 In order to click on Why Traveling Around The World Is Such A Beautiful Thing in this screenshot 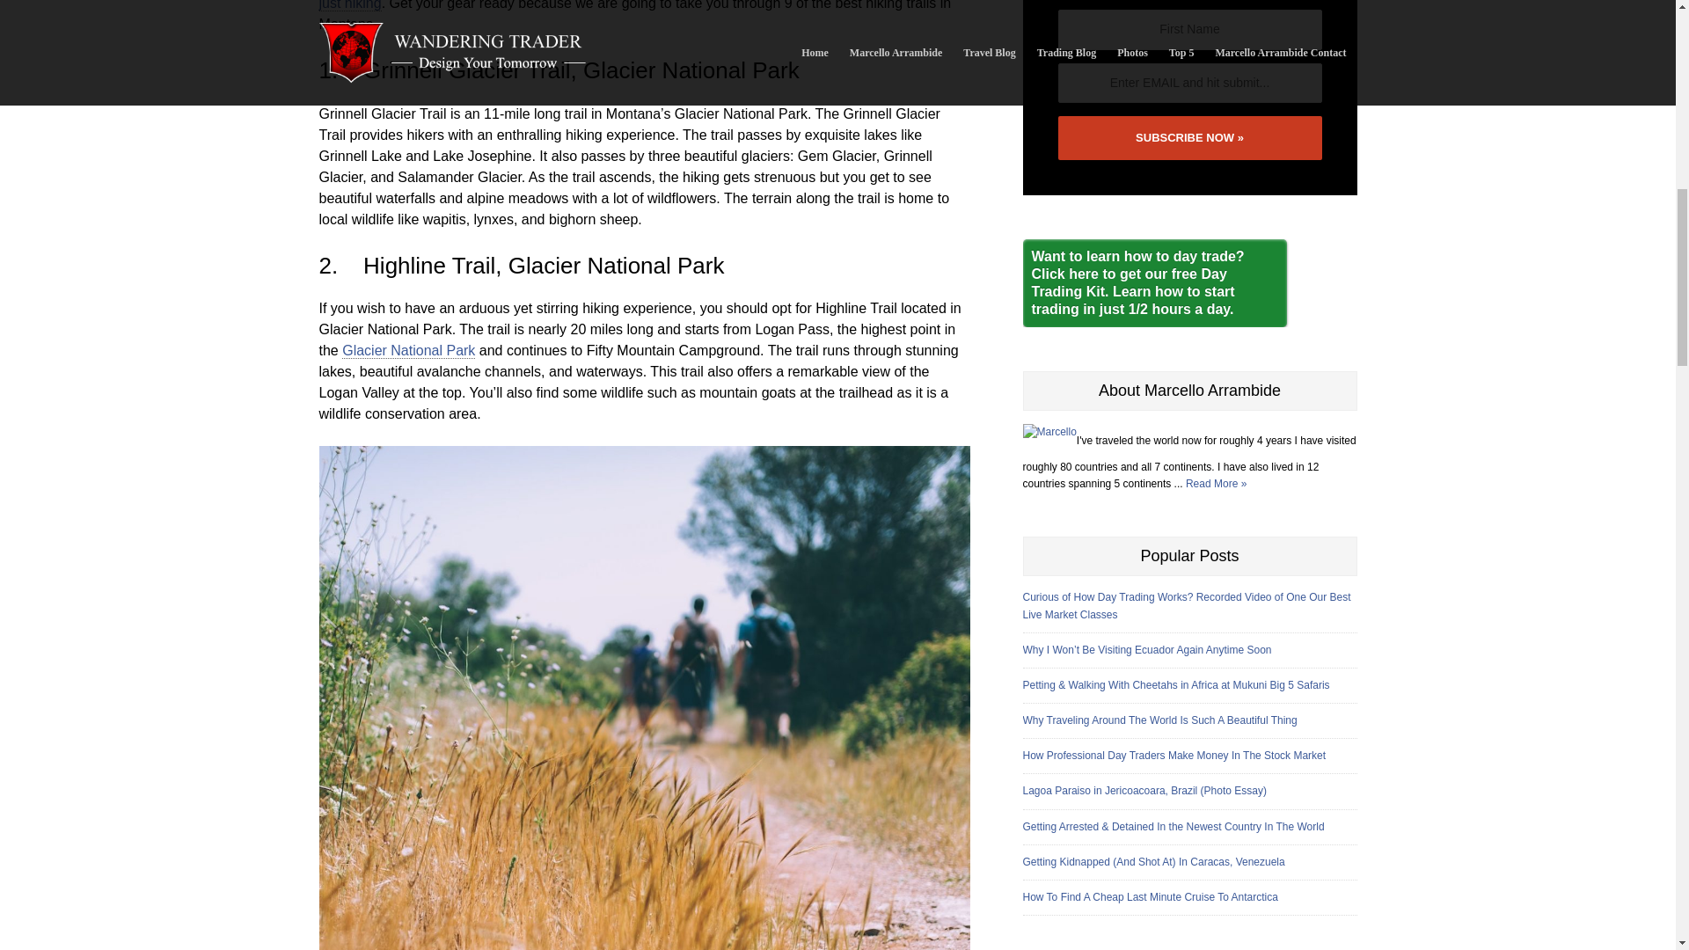, I will do `click(1188, 721)`.